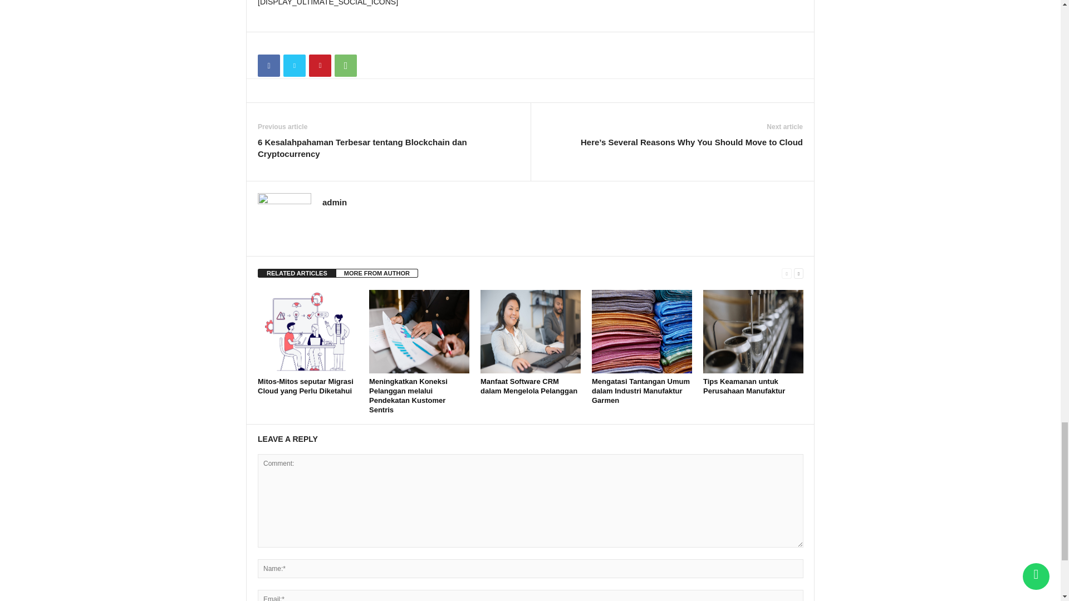 The height and width of the screenshot is (601, 1069). I want to click on Mitos-Mitos seputar Migrasi Cloud yang Perlu Diketahui, so click(305, 386).